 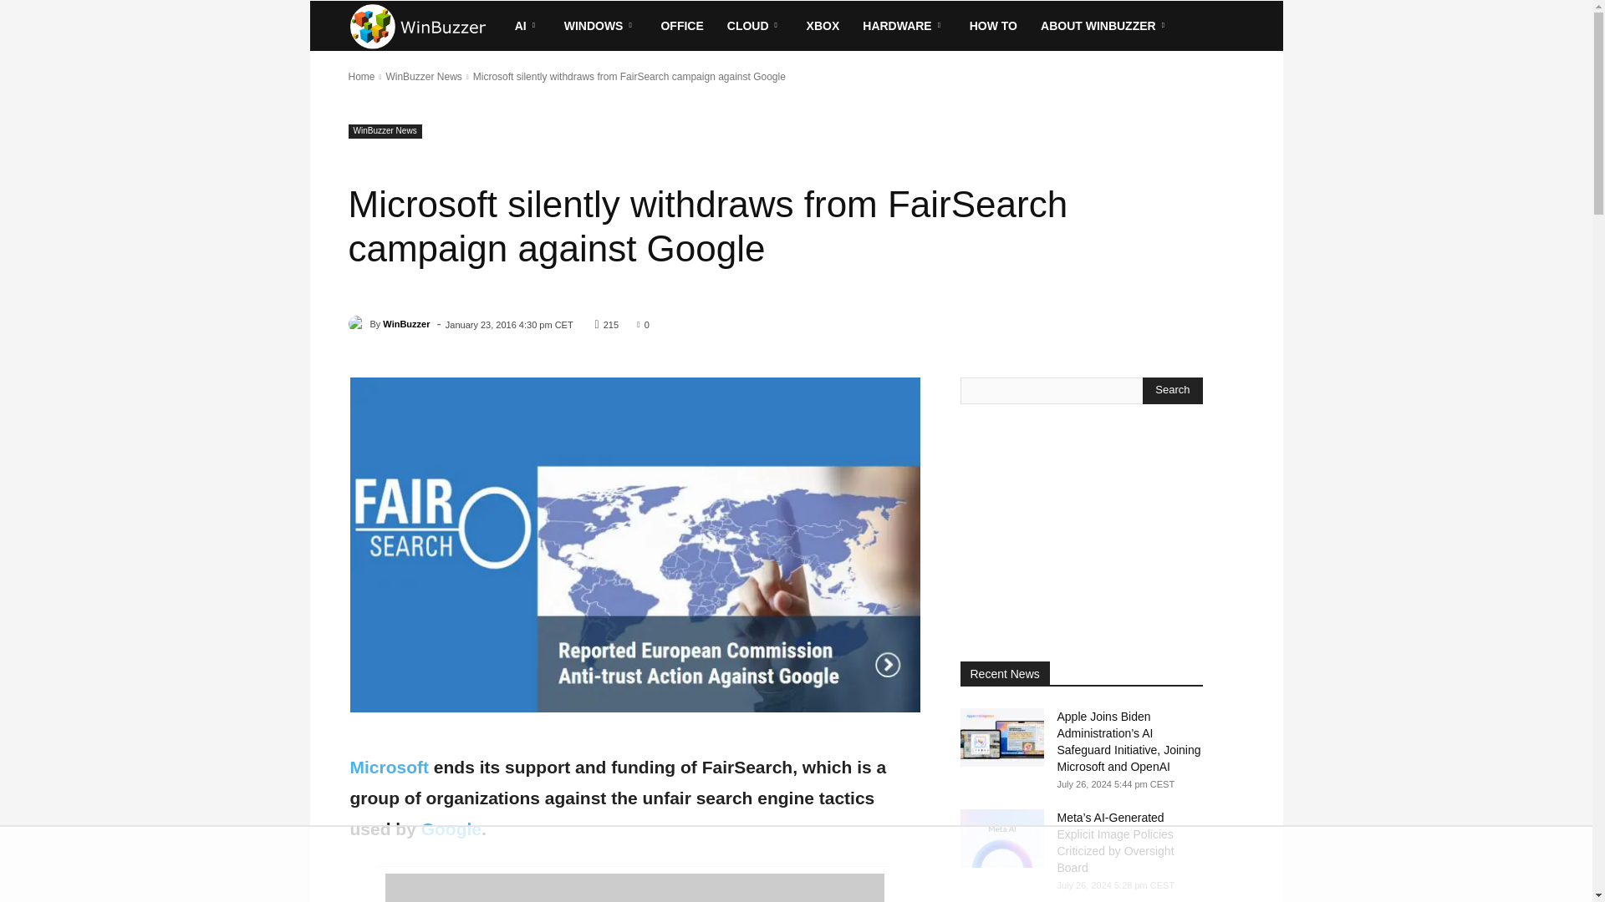 What do you see at coordinates (389, 767) in the screenshot?
I see `Posts tagged with Microsoft` at bounding box center [389, 767].